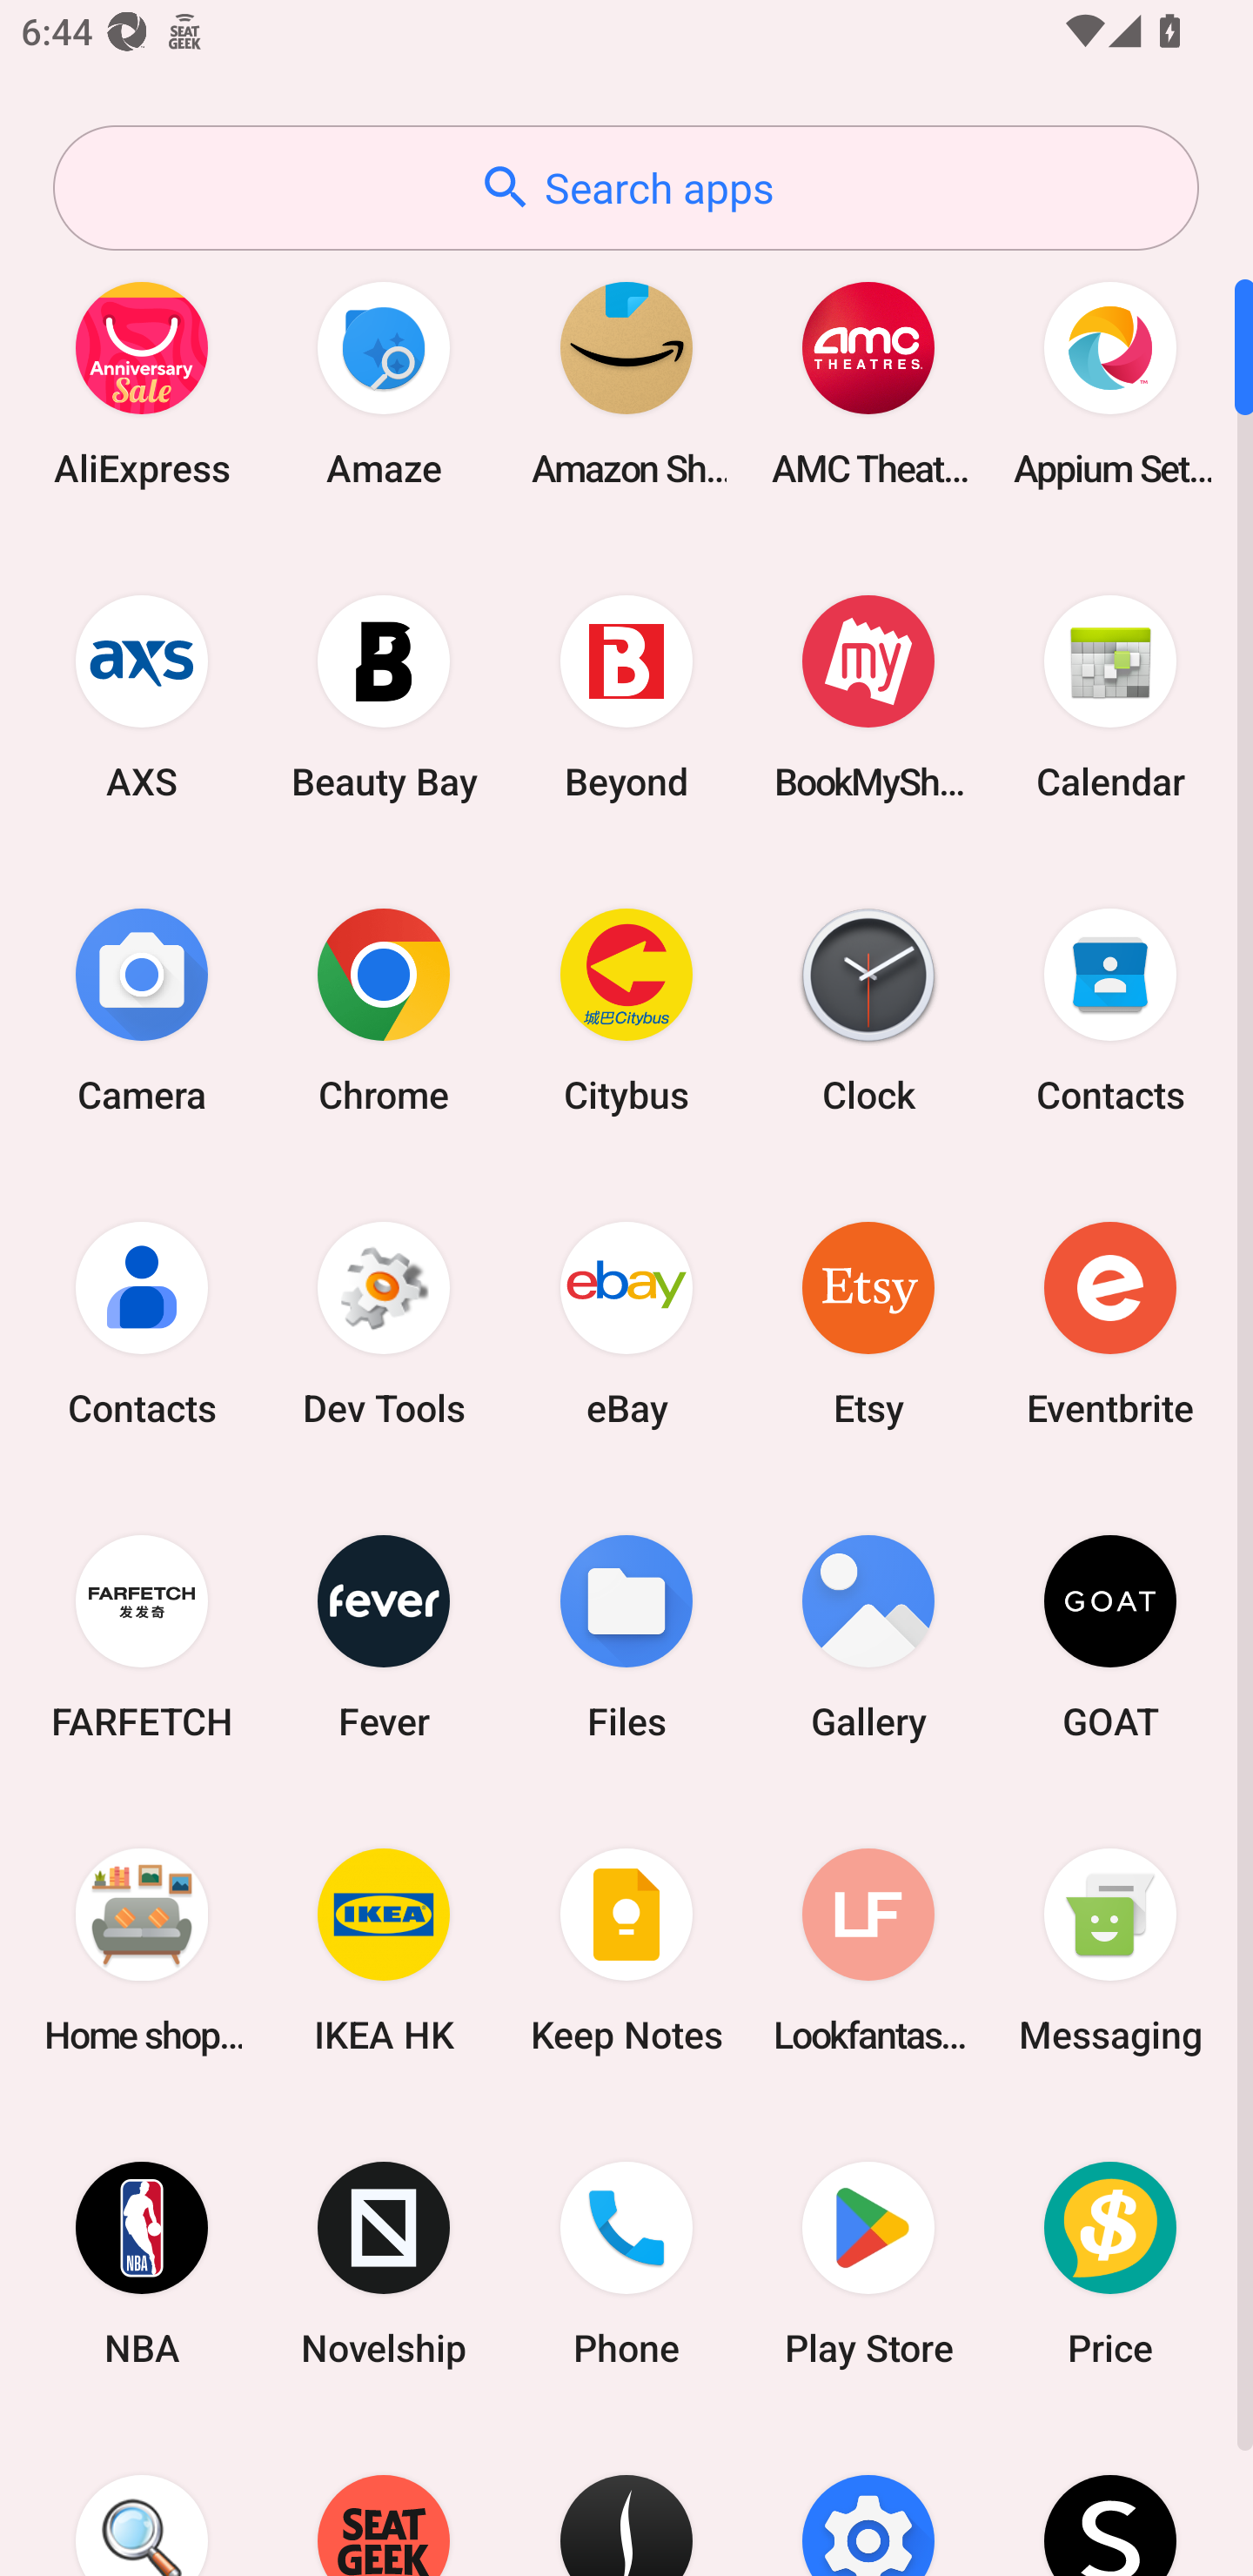 Image resolution: width=1253 pixels, height=2576 pixels. Describe the element at coordinates (1110, 1636) in the screenshot. I see `GOAT` at that location.